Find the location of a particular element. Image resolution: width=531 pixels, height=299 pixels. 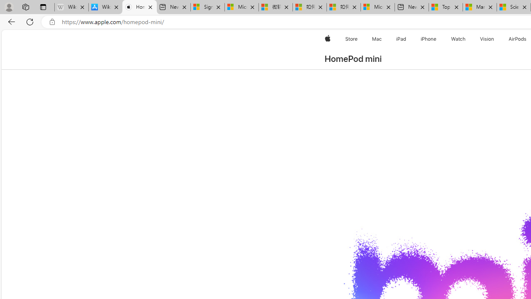

iPad menu is located at coordinates (407, 39).